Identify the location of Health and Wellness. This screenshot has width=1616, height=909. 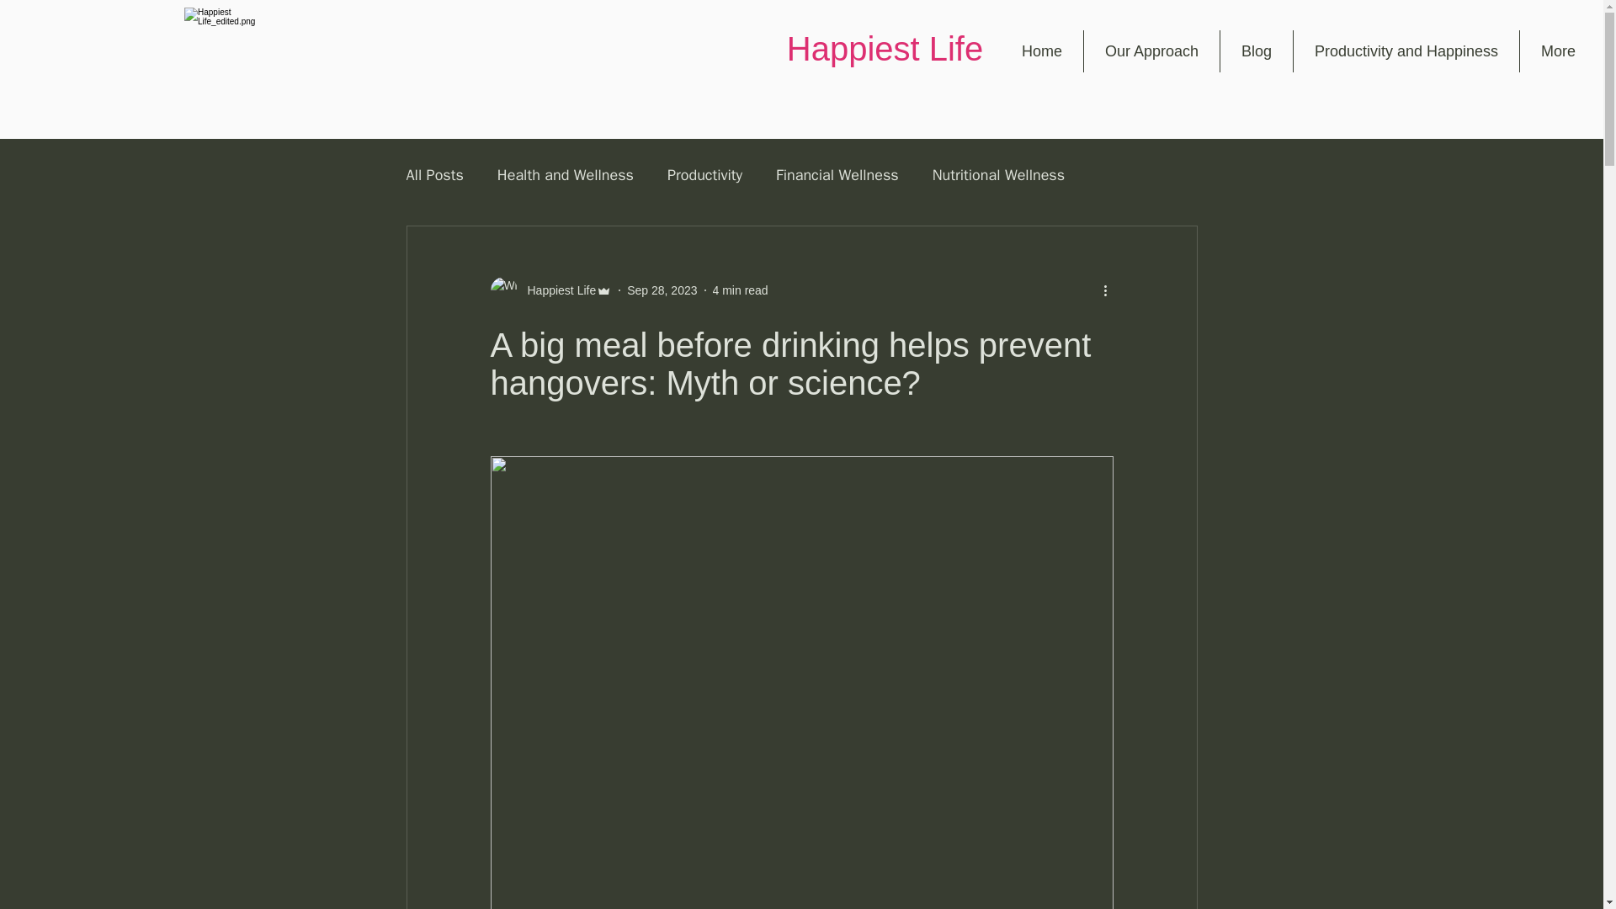
(566, 175).